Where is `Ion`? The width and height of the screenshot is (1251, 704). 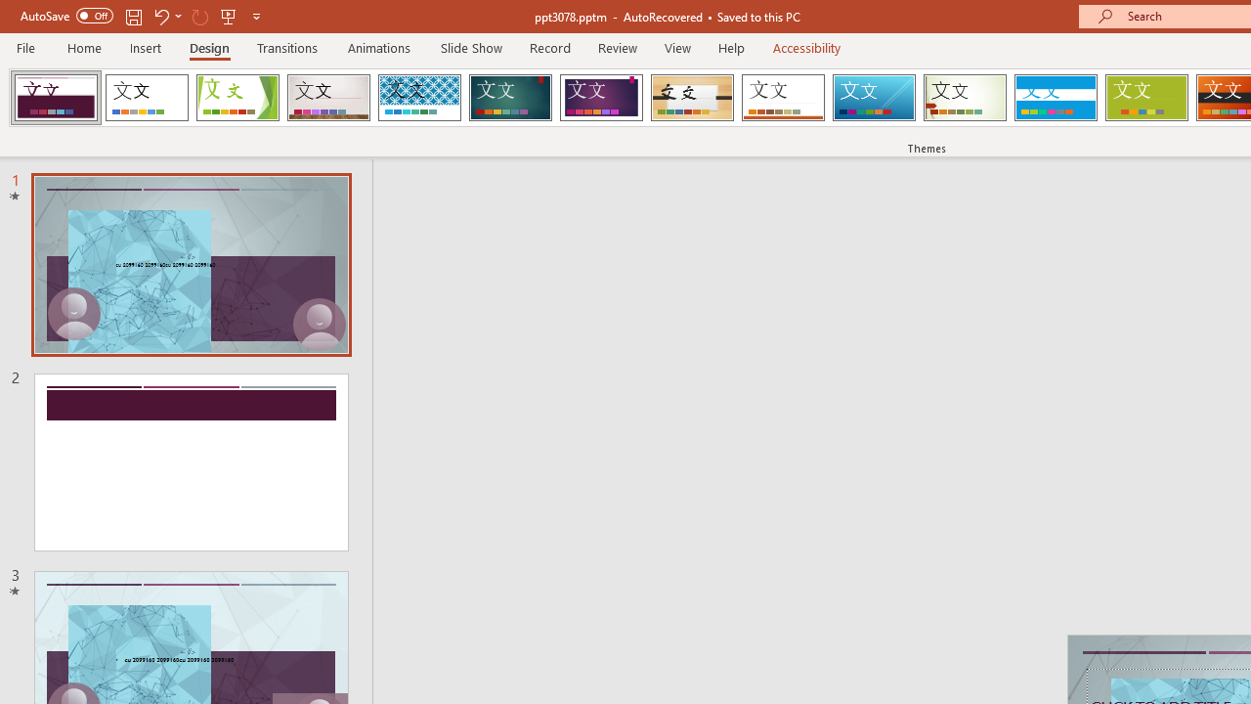
Ion is located at coordinates (510, 98).